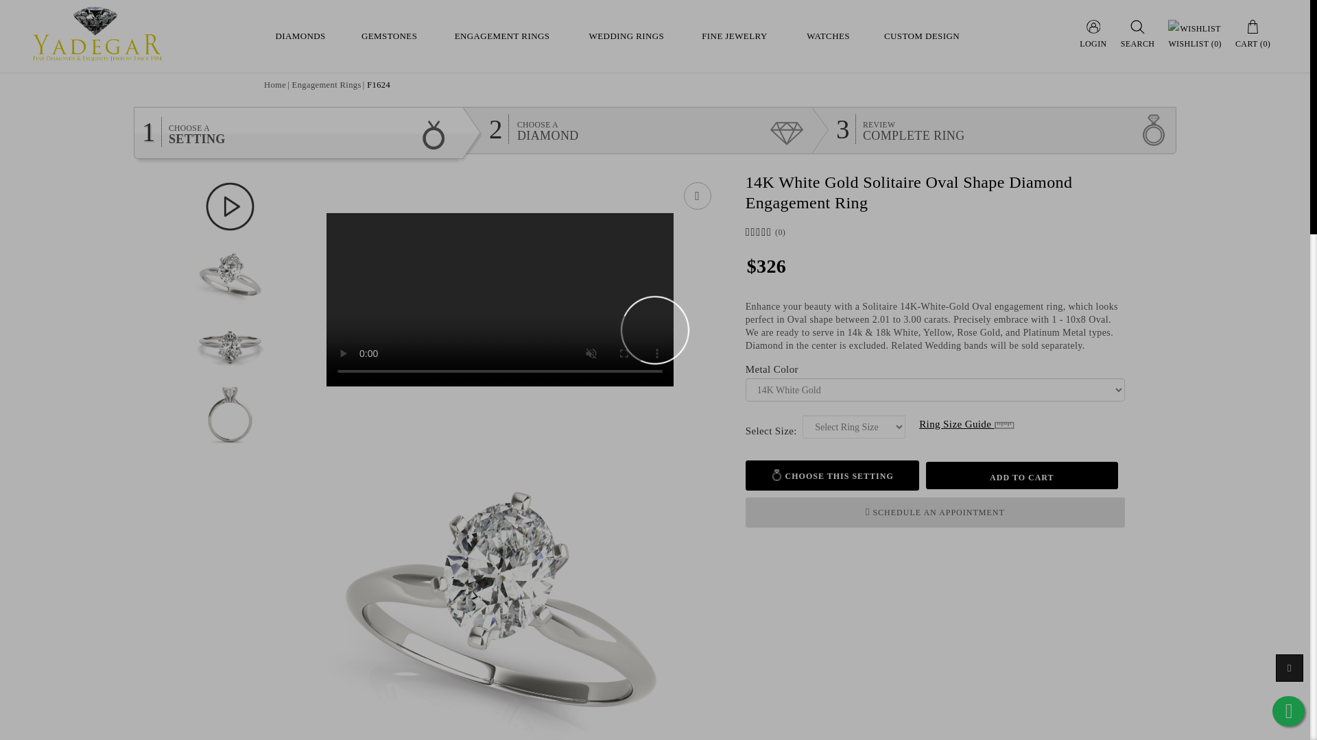 The height and width of the screenshot is (740, 1317). Describe the element at coordinates (300, 36) in the screenshot. I see `DIAMONDS` at that location.